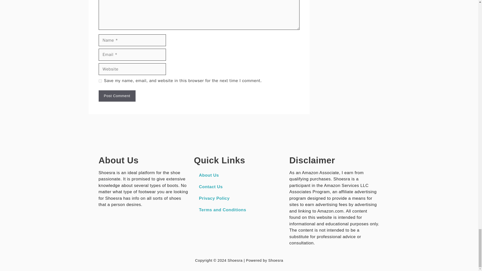 This screenshot has height=271, width=482. I want to click on Post Comment, so click(117, 96).